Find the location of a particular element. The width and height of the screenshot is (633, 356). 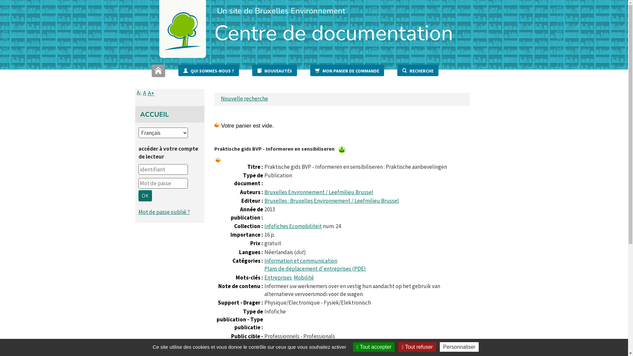

RECHERCHE is located at coordinates (418, 71).